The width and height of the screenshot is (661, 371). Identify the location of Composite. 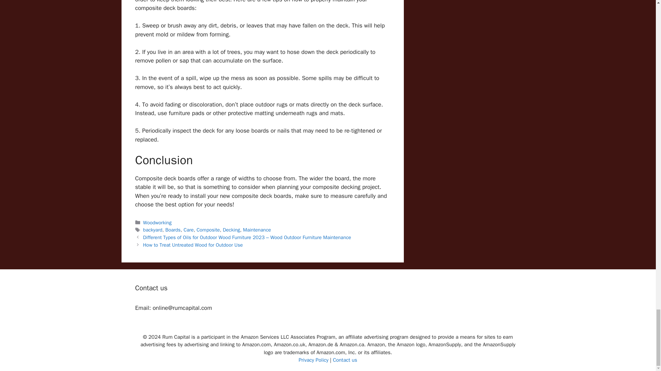
(208, 229).